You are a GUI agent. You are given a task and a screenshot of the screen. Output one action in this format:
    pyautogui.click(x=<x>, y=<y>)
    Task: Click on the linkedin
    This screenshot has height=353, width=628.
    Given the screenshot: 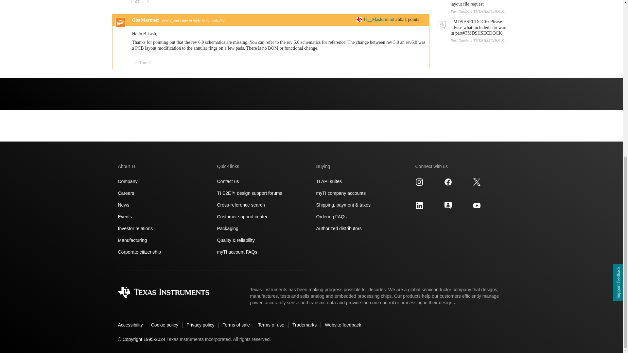 What is the action you would take?
    pyautogui.click(x=419, y=205)
    